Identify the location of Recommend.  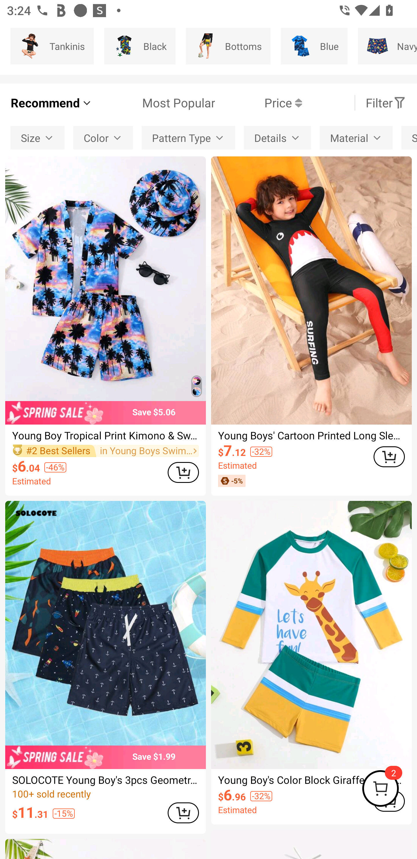
(52, 103).